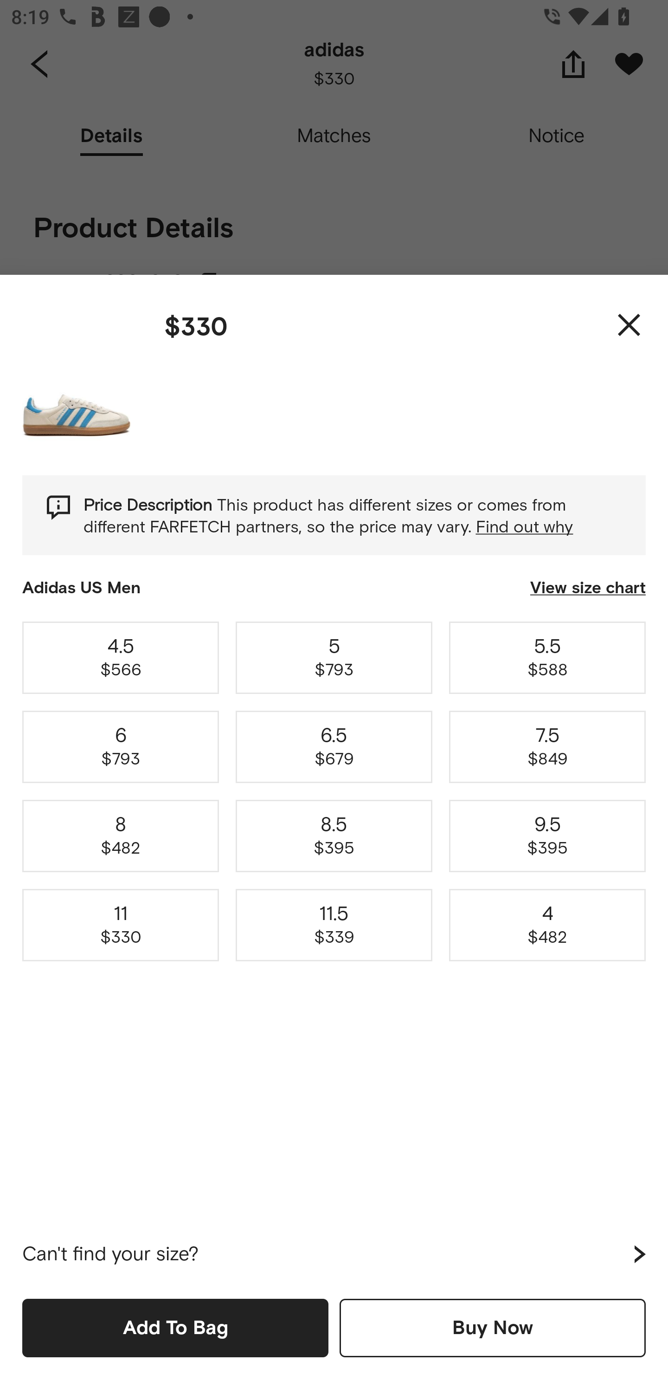  What do you see at coordinates (547, 836) in the screenshot?
I see `9.5 $395` at bounding box center [547, 836].